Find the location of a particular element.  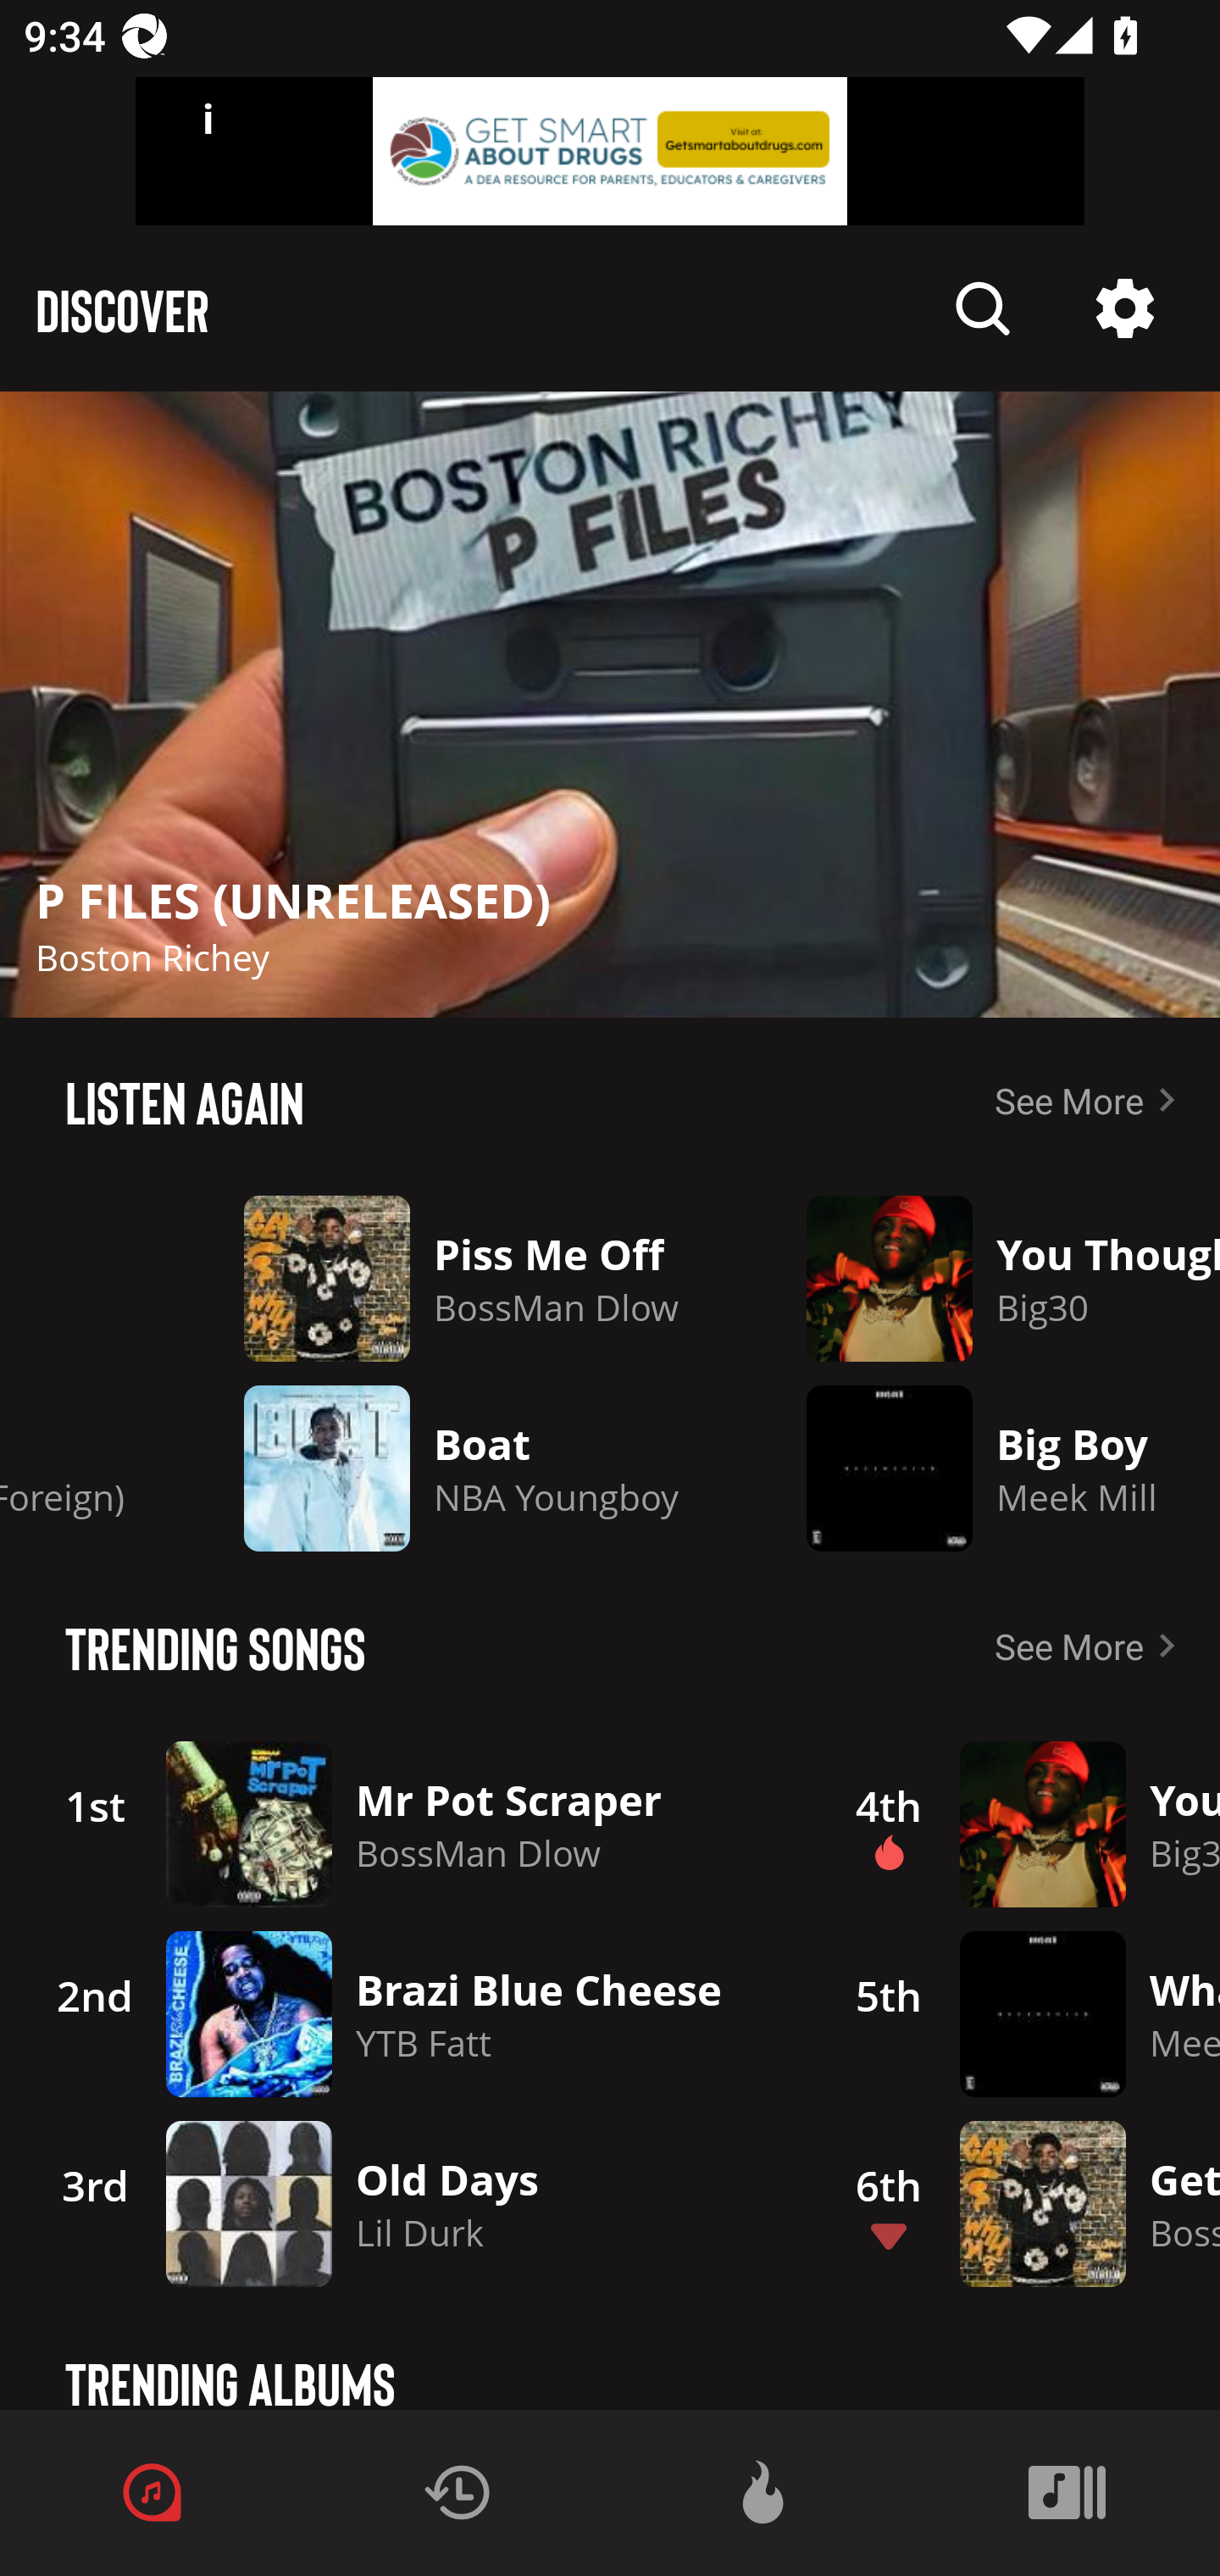

See More is located at coordinates (1091, 1646).